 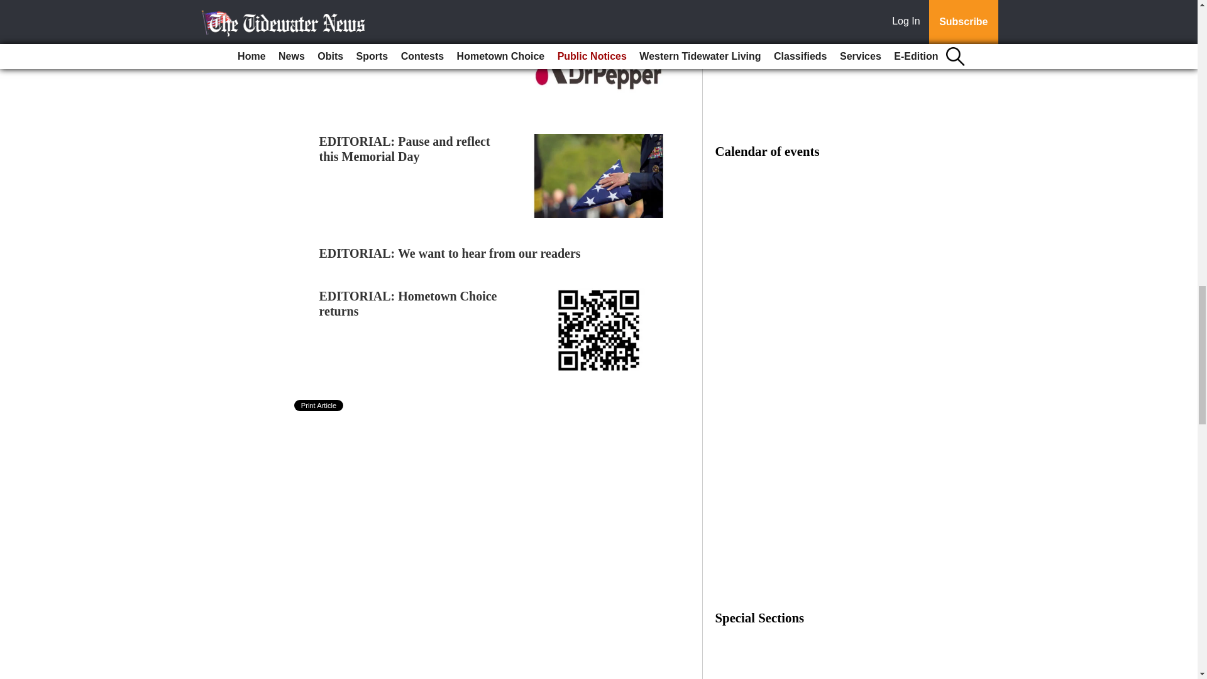 I want to click on EDITORIAL: Pause and reflect this Memorial Day, so click(x=405, y=148).